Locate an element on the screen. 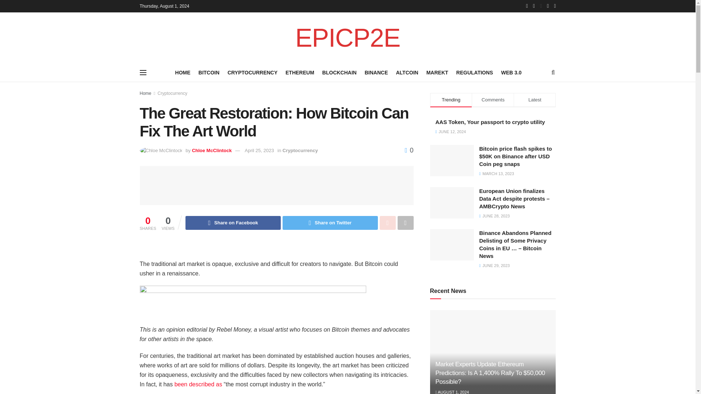 This screenshot has height=394, width=701. ETHEREUM is located at coordinates (299, 72).